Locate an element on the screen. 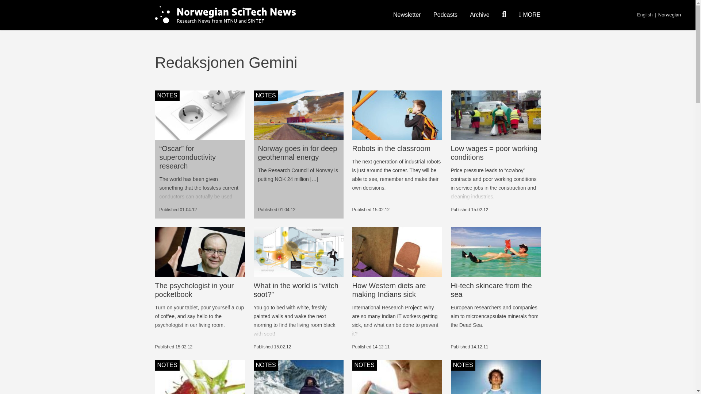 The width and height of the screenshot is (701, 394). The psychologist in your pocketbook is located at coordinates (194, 290).